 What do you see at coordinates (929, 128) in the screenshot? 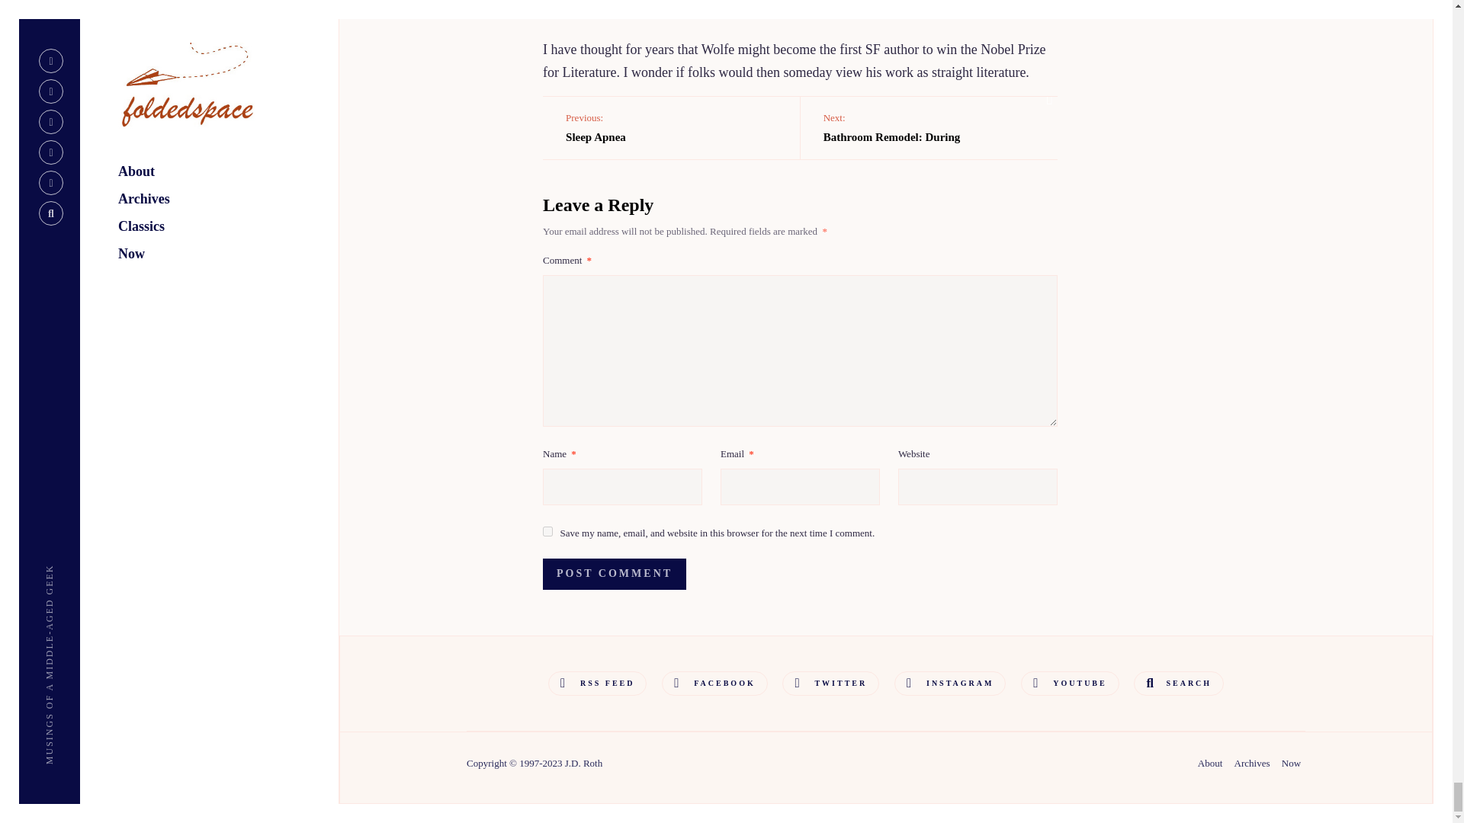
I see `Rss Feed` at bounding box center [929, 128].